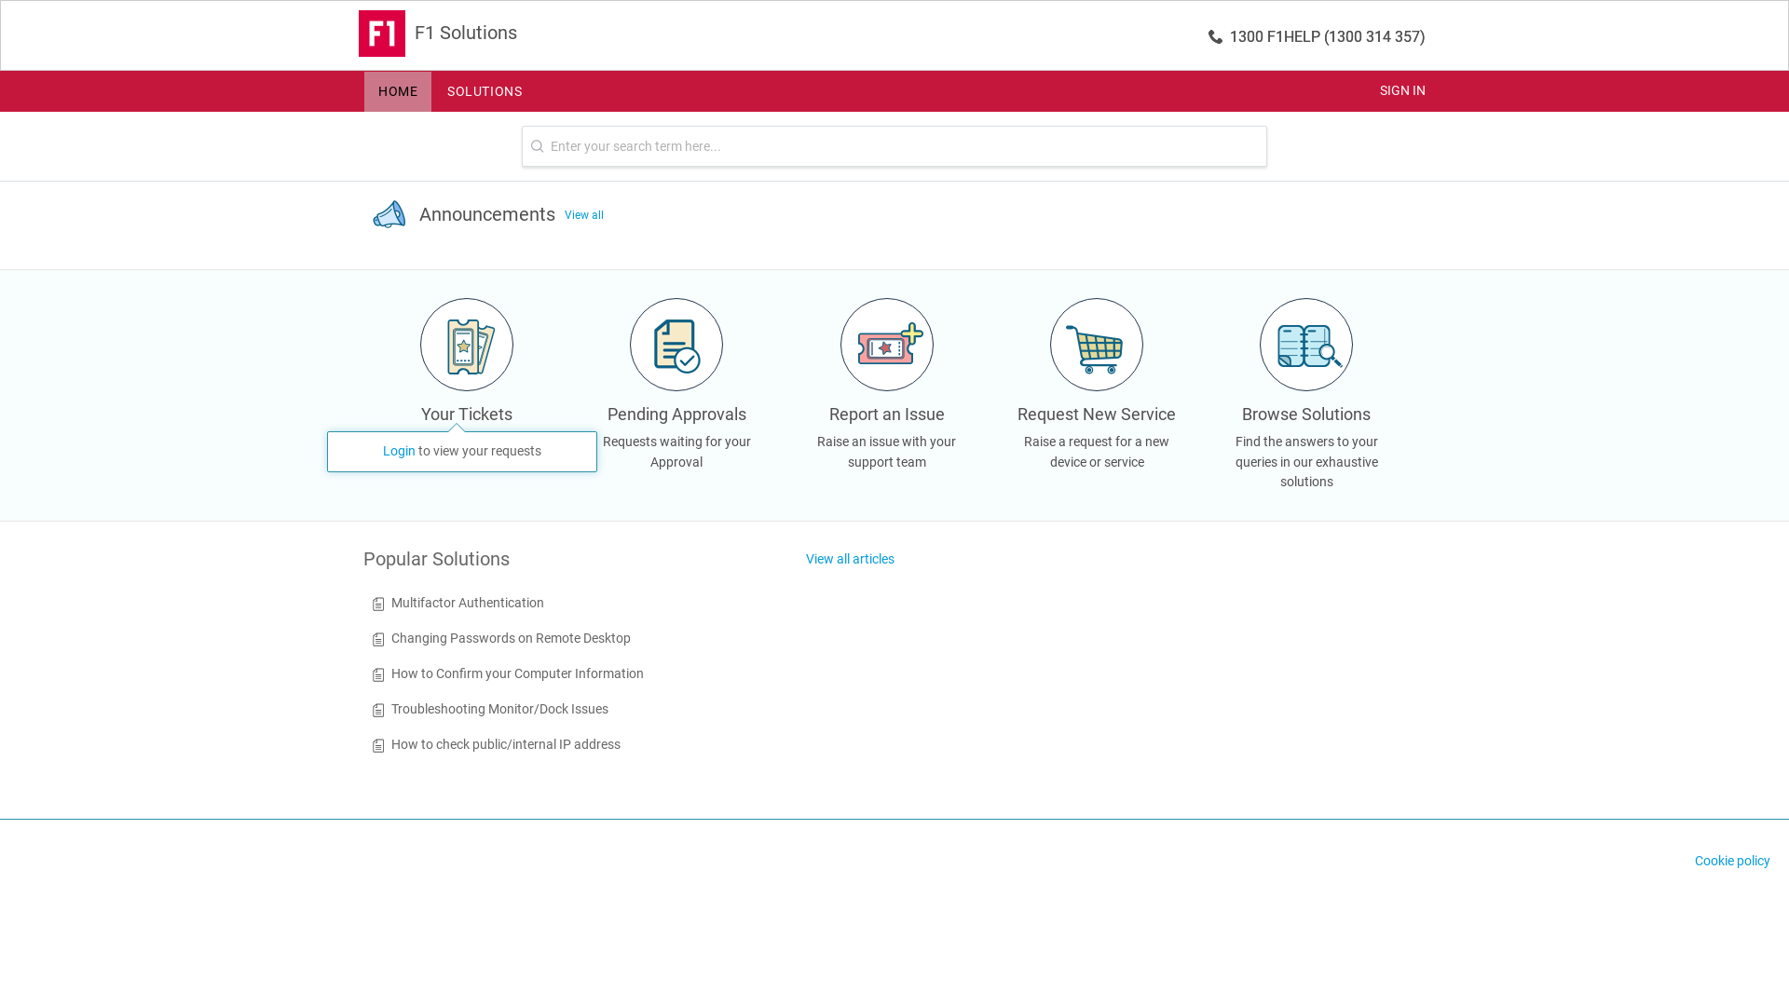 This screenshot has width=1789, height=1006. Describe the element at coordinates (1403, 90) in the screenshot. I see `SIGN IN` at that location.